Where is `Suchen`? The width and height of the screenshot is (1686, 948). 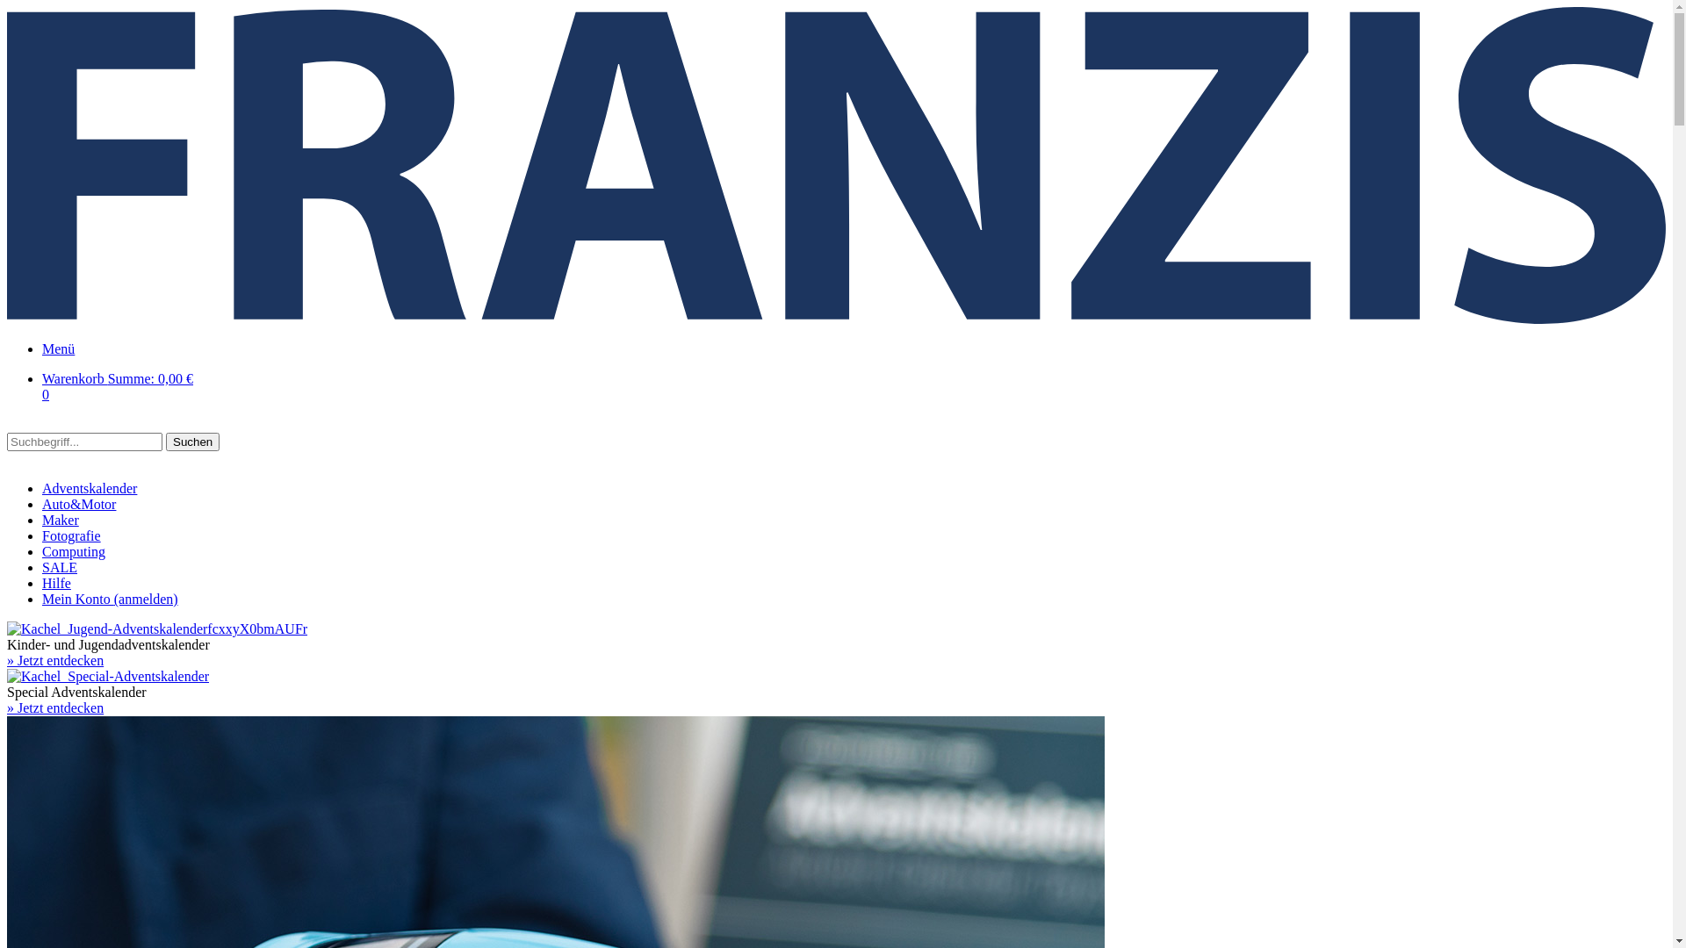
Suchen is located at coordinates (193, 442).